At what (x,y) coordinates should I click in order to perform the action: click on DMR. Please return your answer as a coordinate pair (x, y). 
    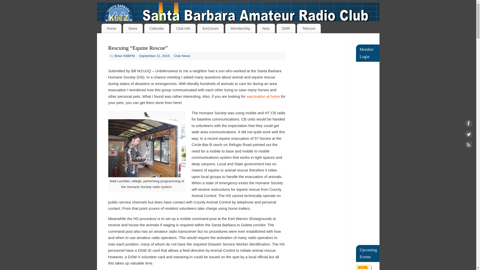
    Looking at the image, I should click on (285, 28).